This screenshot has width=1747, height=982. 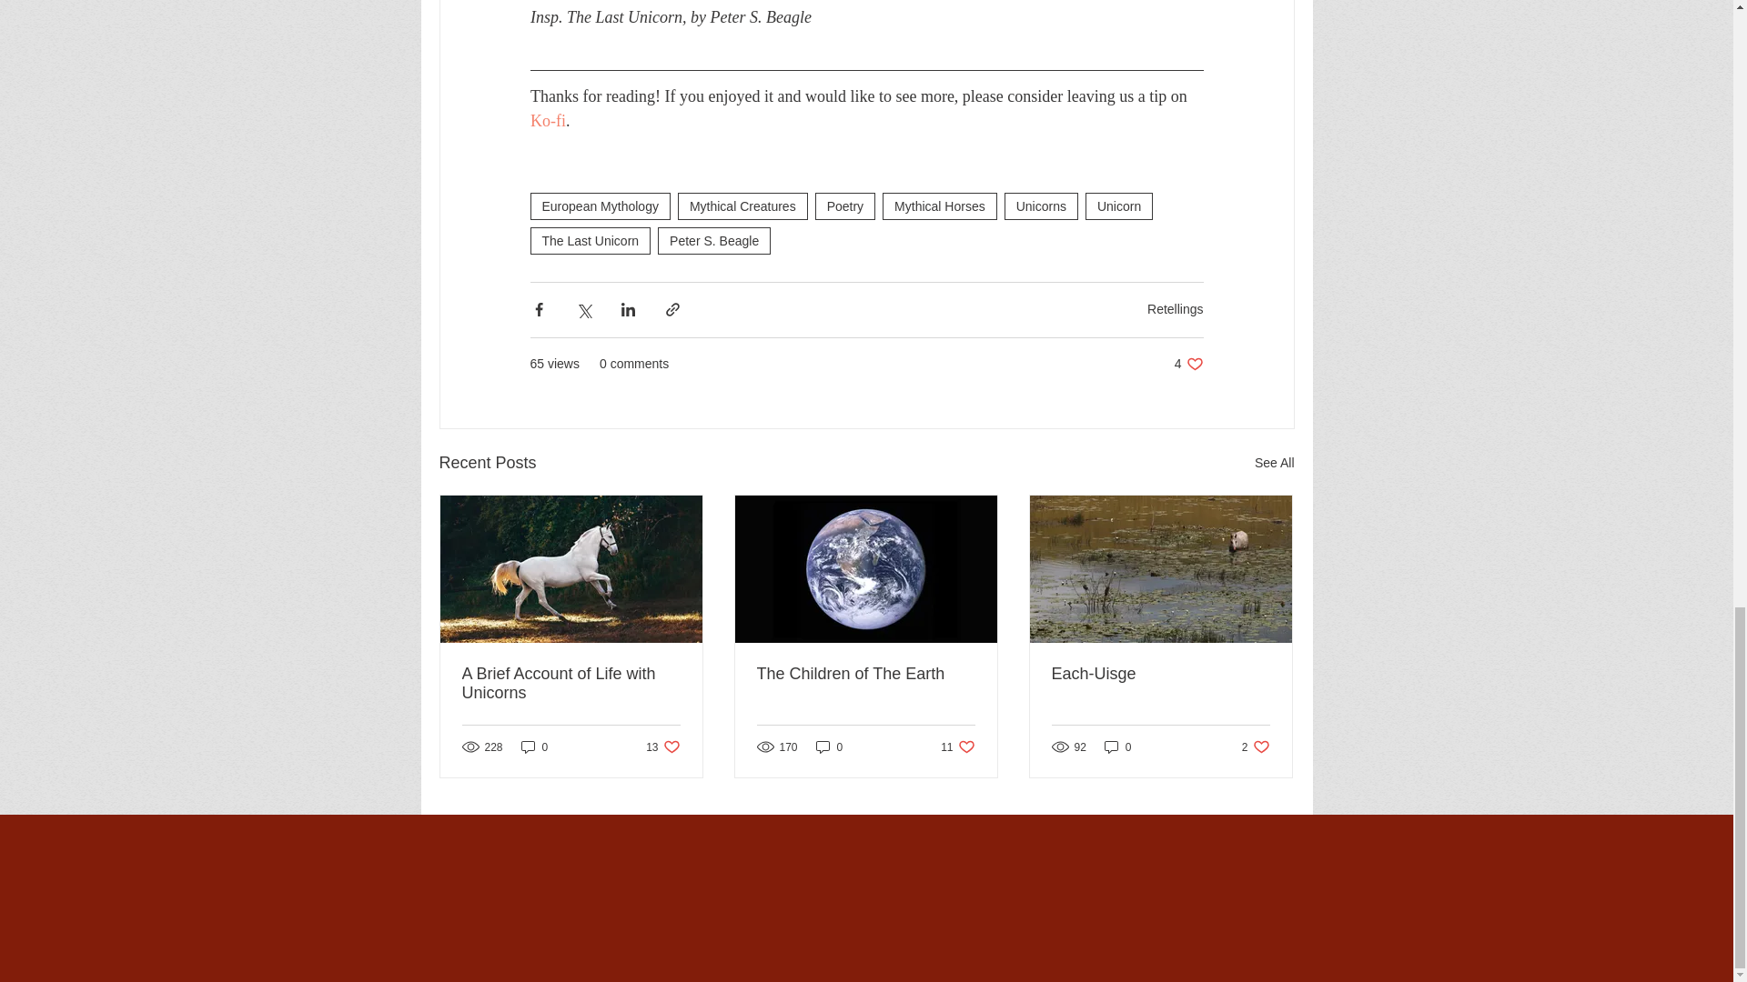 What do you see at coordinates (1274, 462) in the screenshot?
I see `Ko-fi` at bounding box center [1274, 462].